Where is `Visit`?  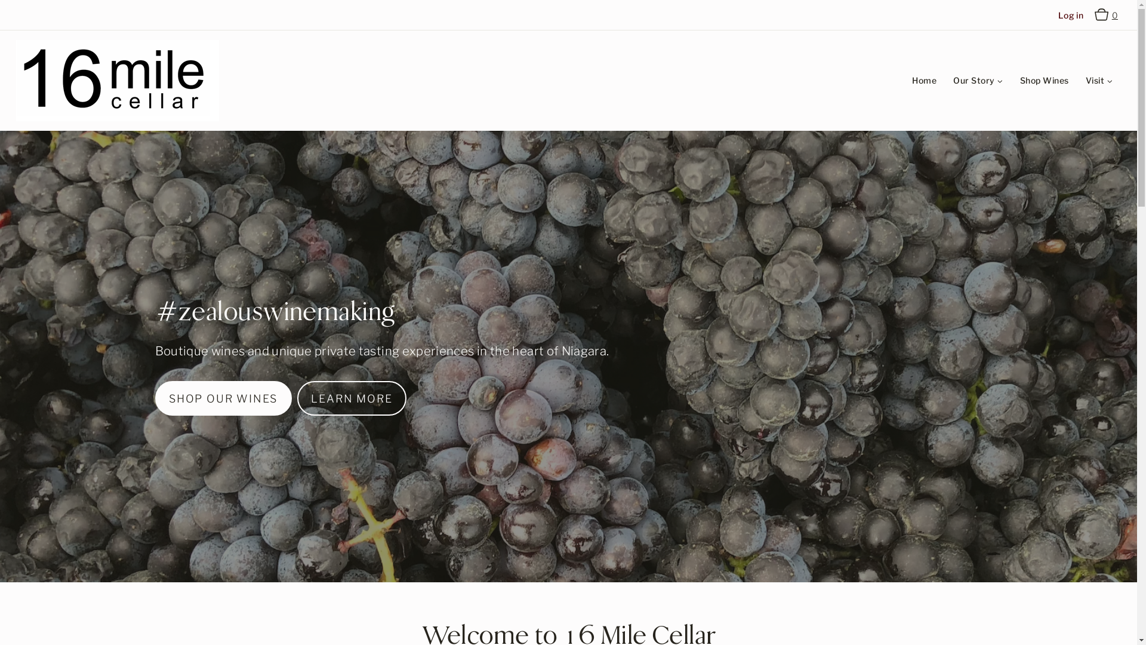 Visit is located at coordinates (1099, 81).